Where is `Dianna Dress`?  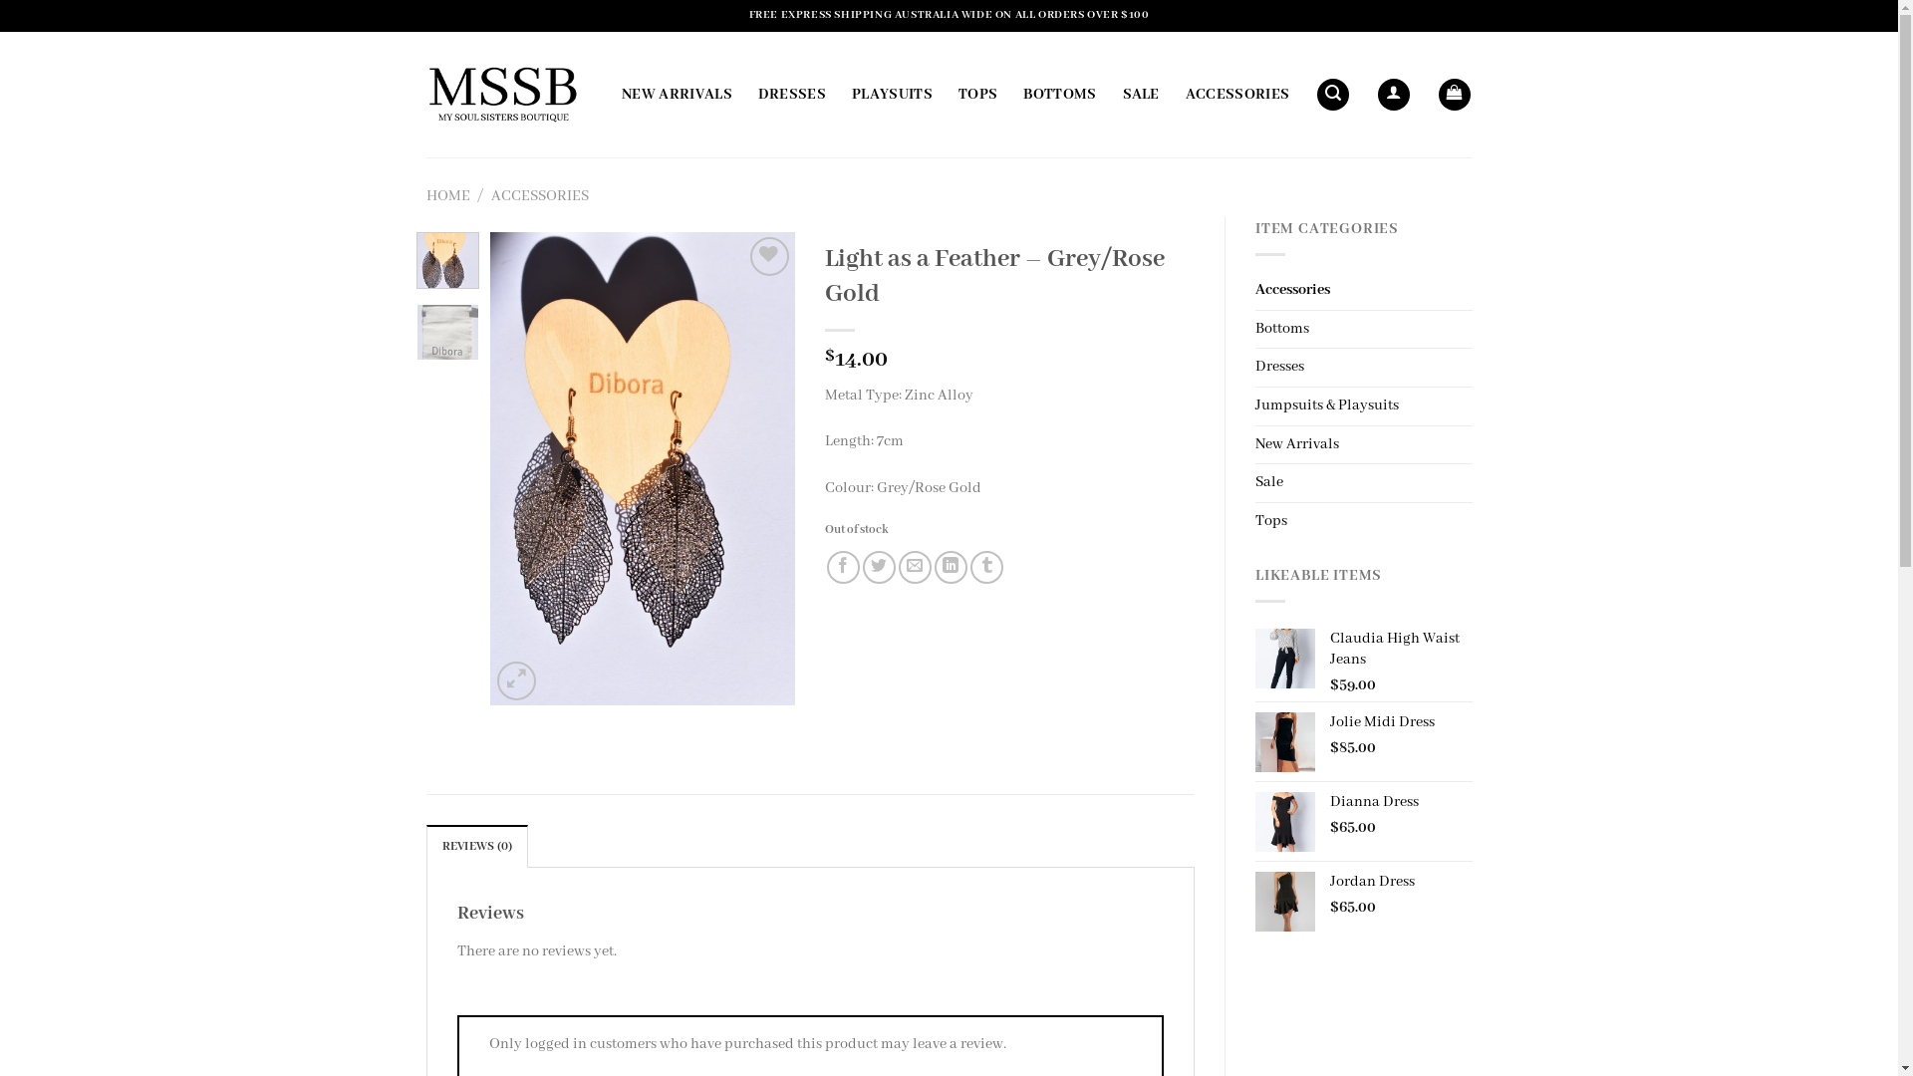
Dianna Dress is located at coordinates (1401, 803).